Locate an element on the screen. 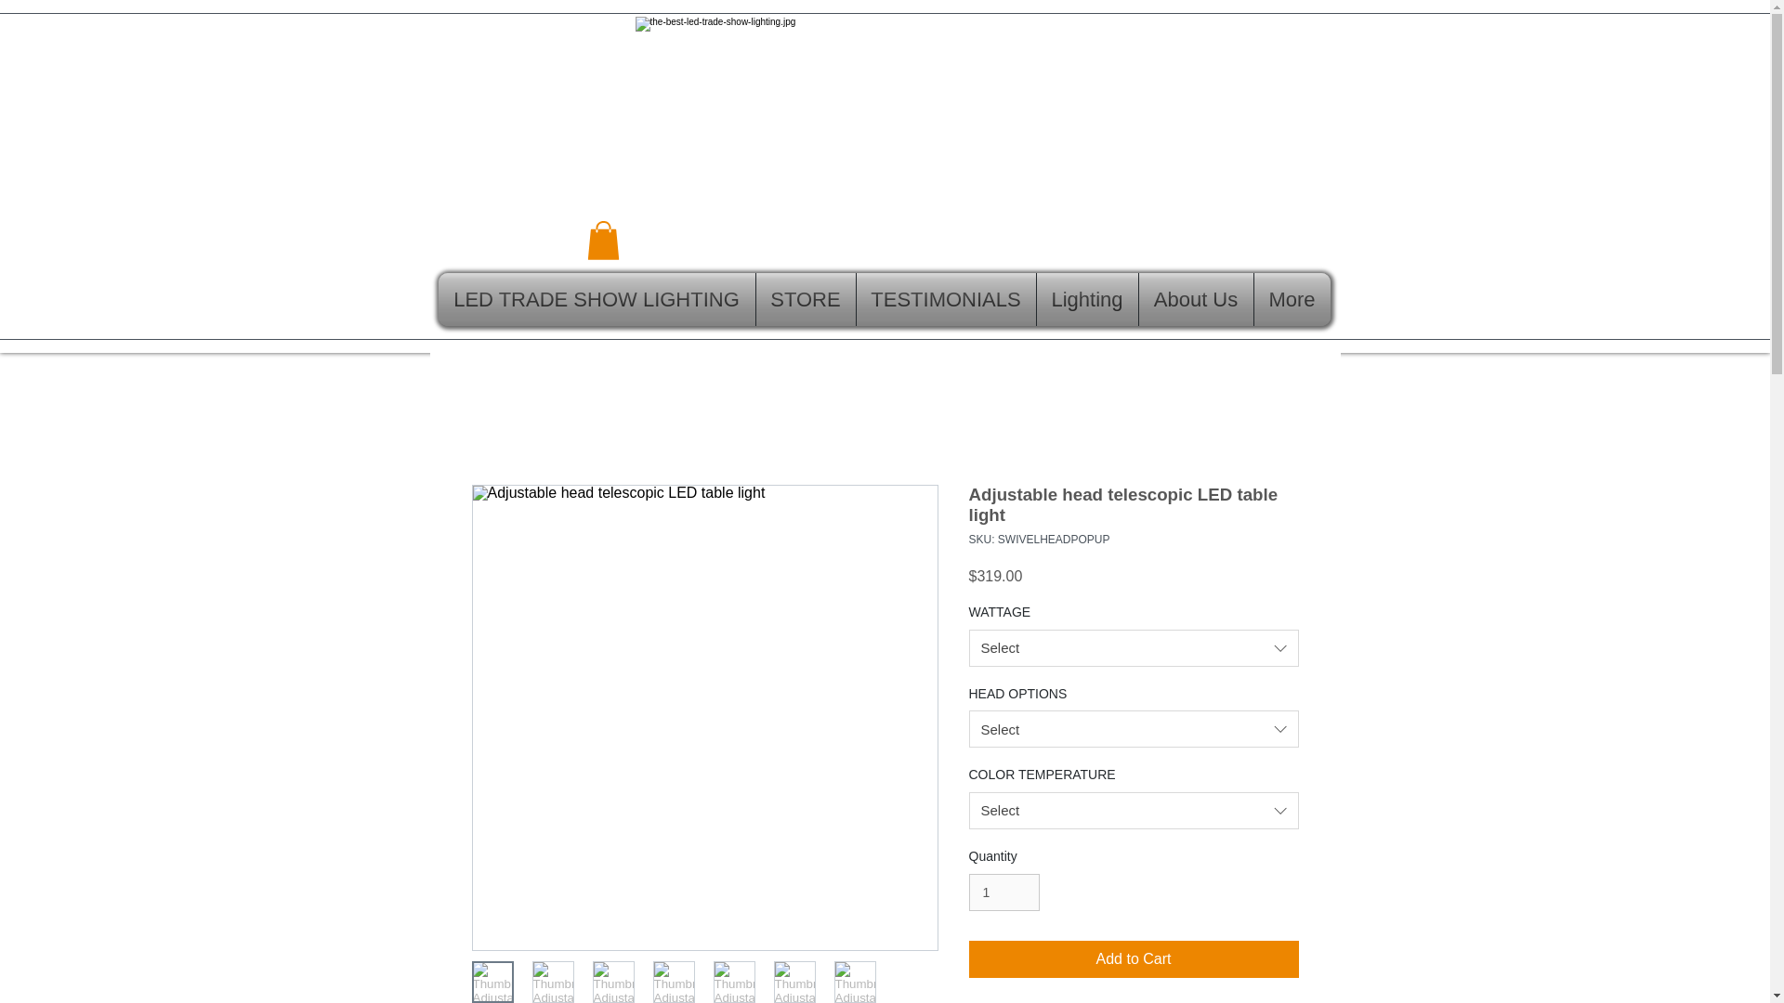 The width and height of the screenshot is (1784, 1003). TESTIMONIALS is located at coordinates (946, 299).